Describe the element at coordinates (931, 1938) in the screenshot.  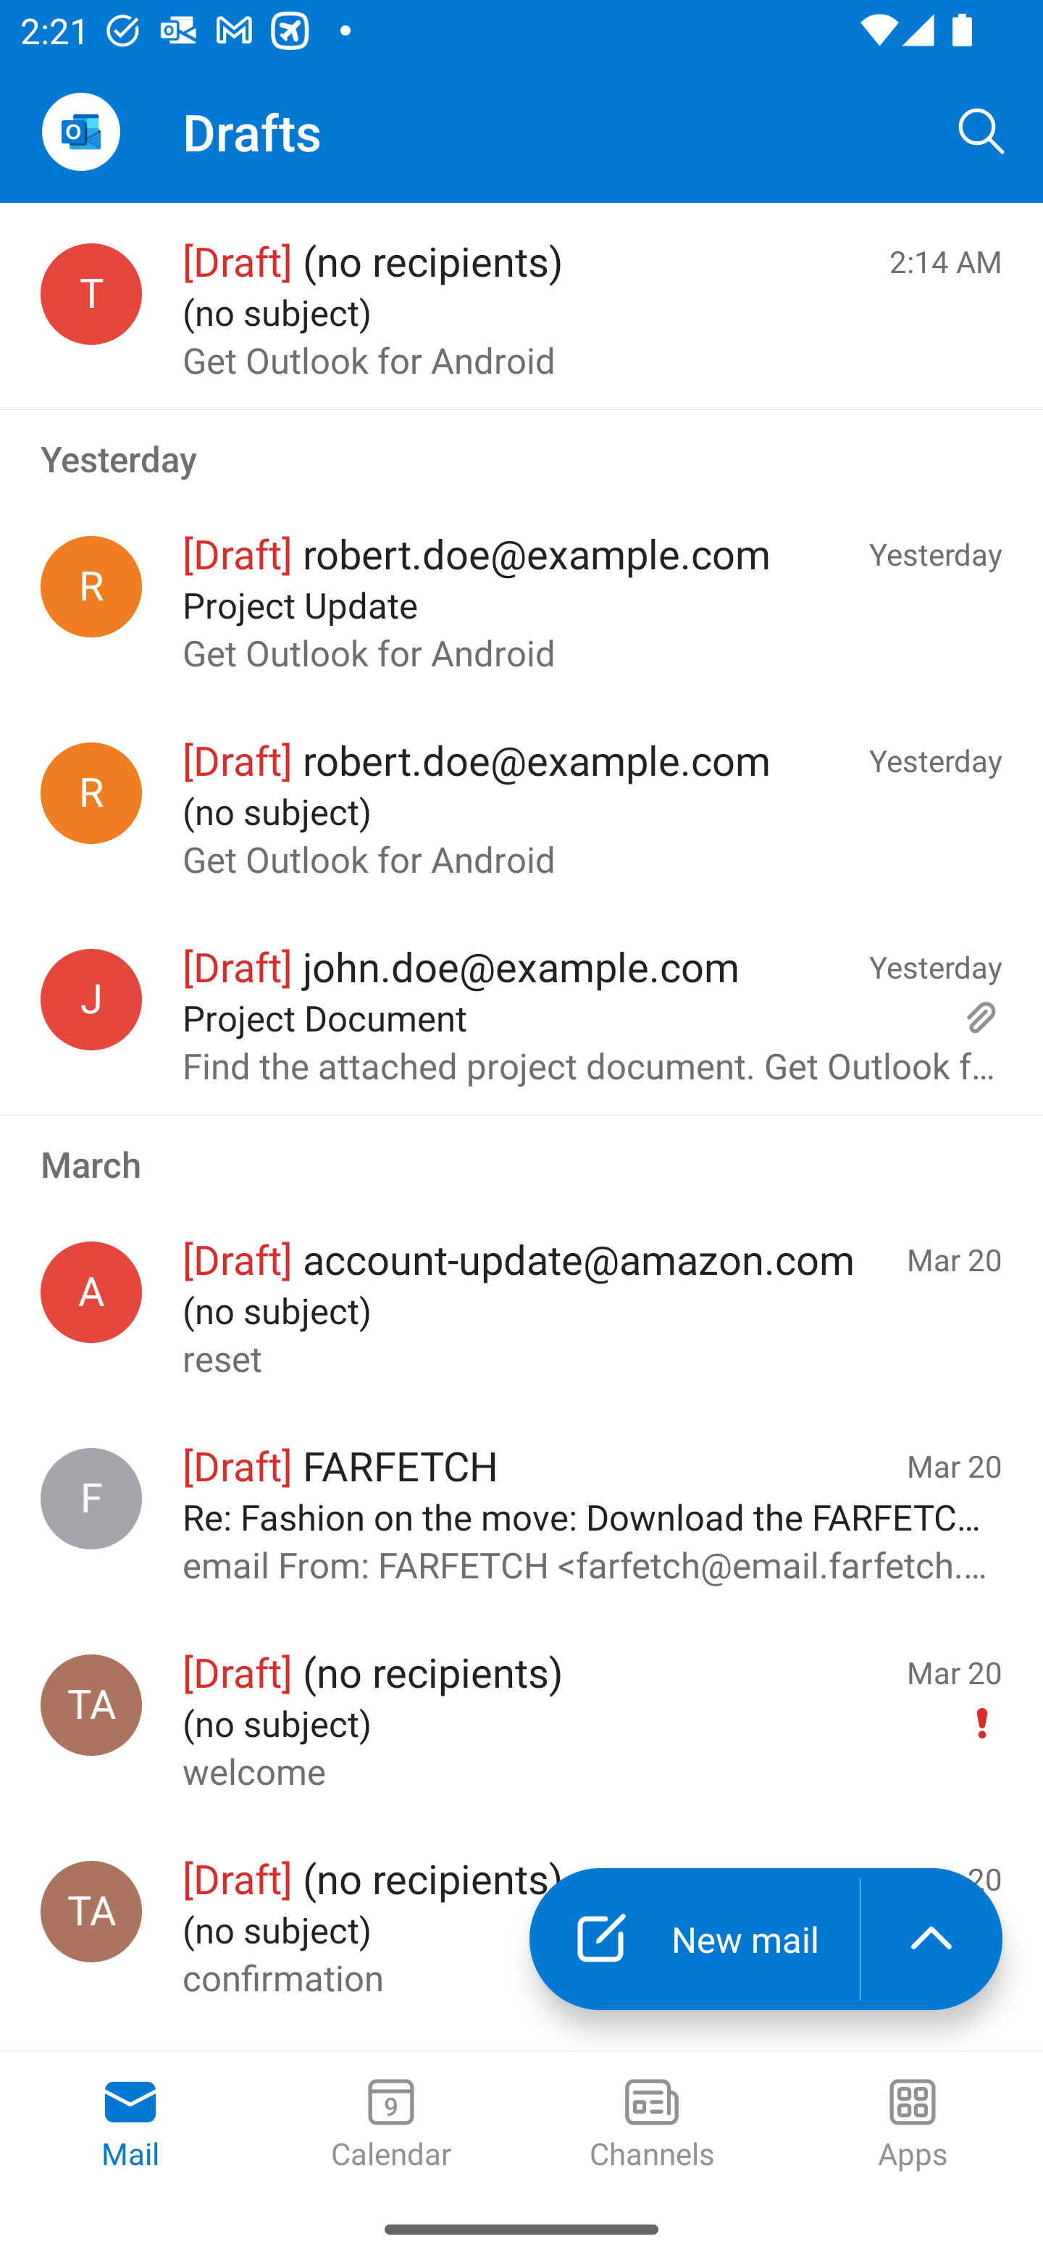
I see `launch the extended action menu` at that location.